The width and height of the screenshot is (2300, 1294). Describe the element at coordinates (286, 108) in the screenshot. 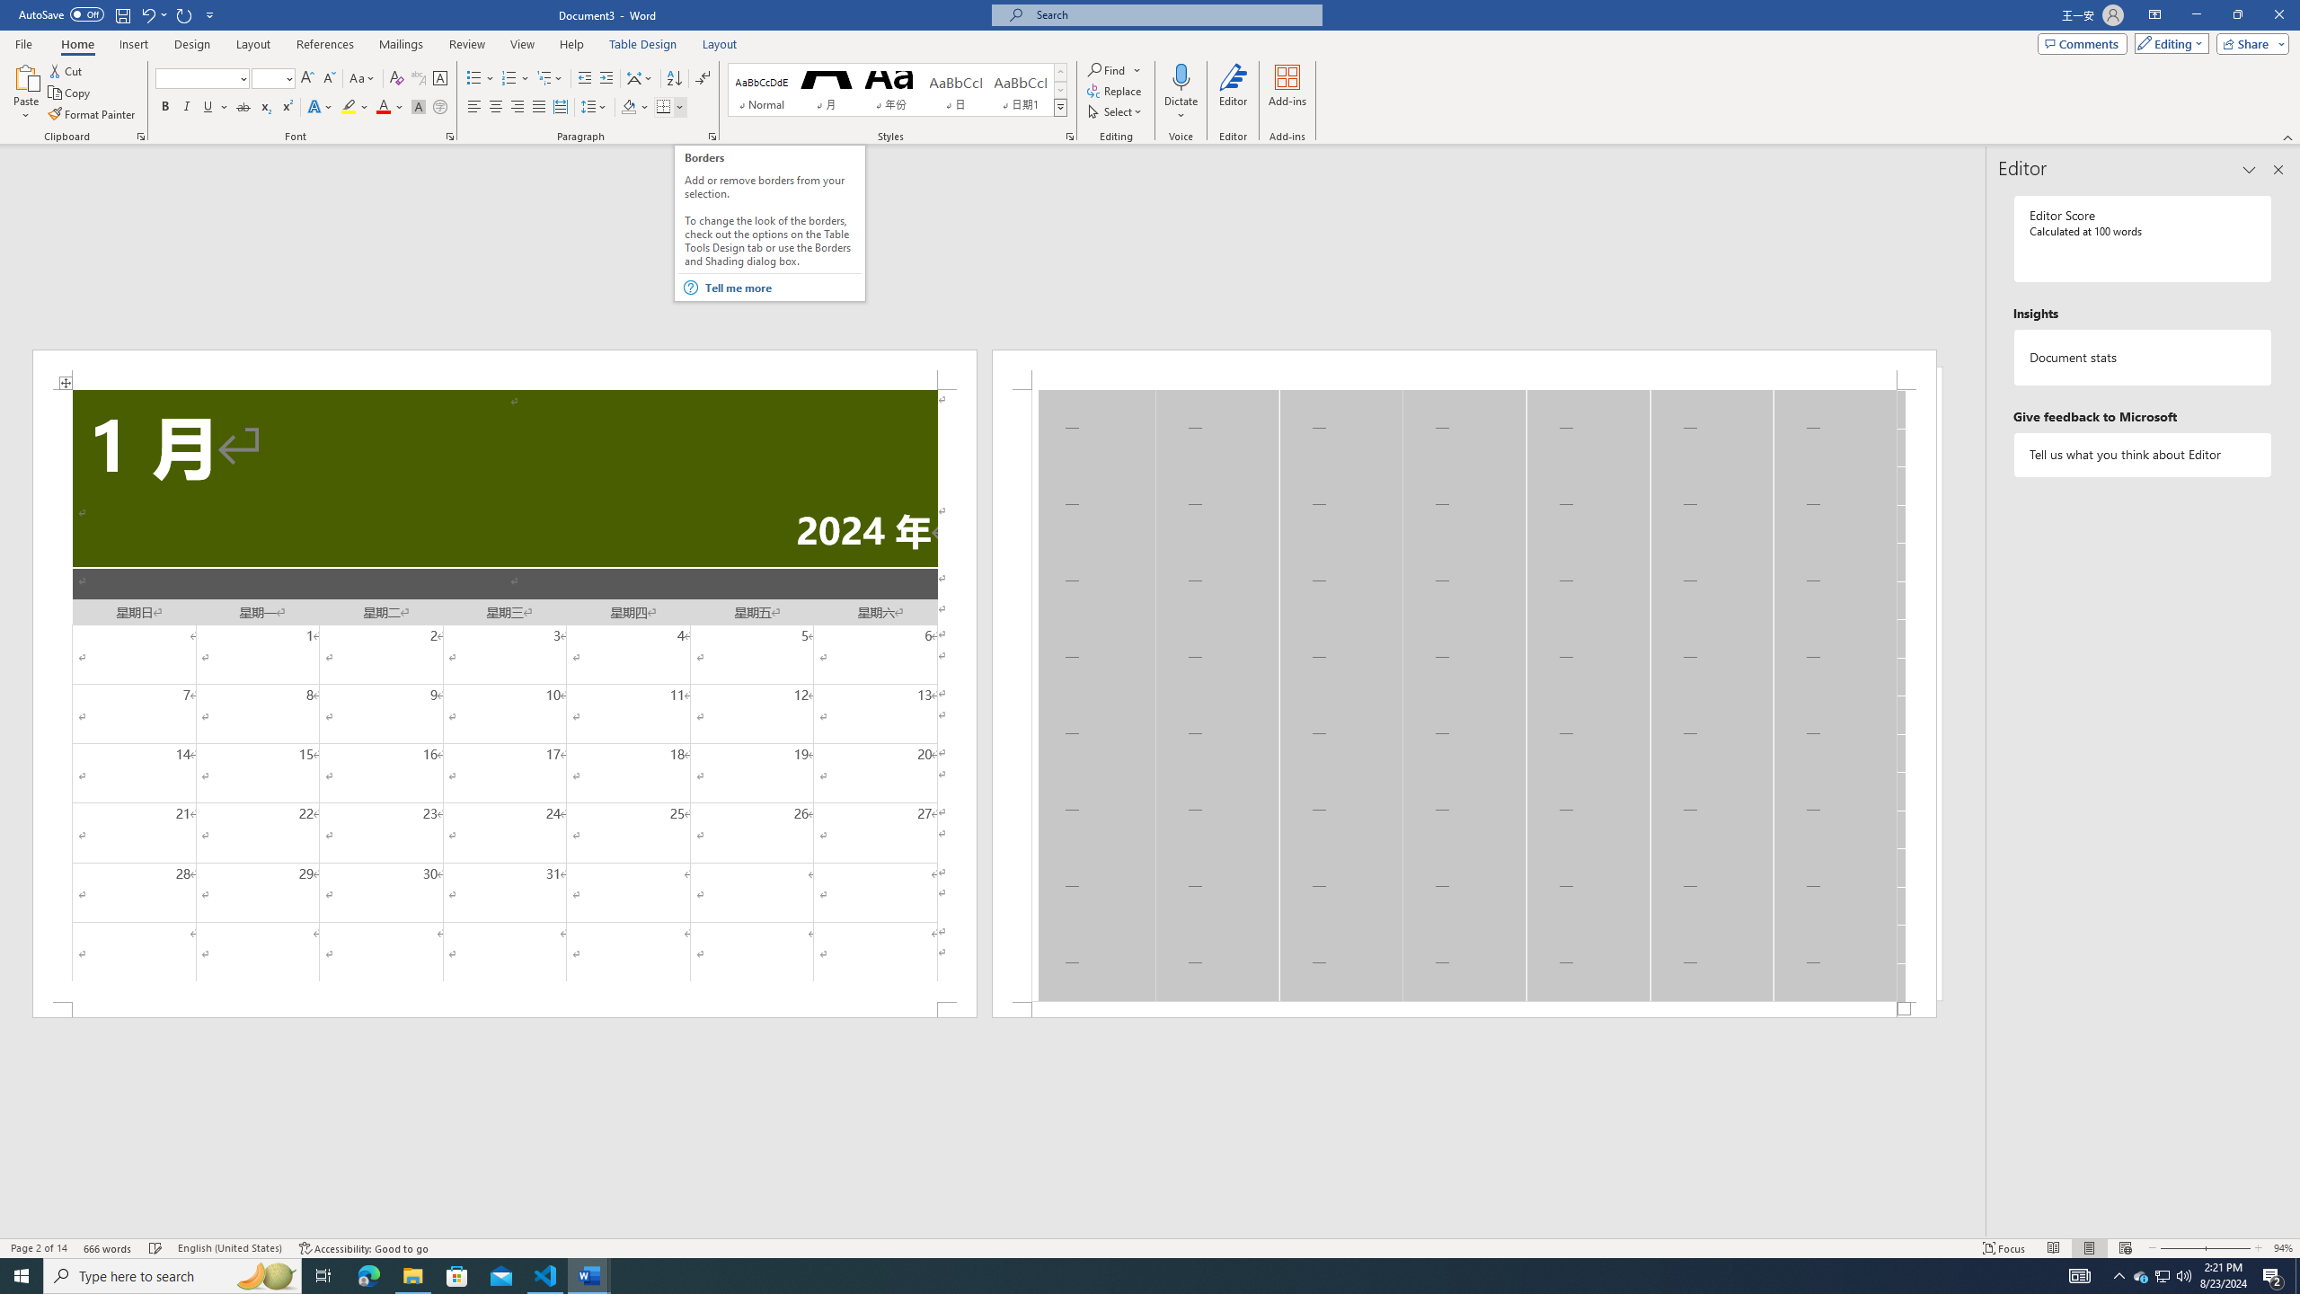

I see `Superscript` at that location.